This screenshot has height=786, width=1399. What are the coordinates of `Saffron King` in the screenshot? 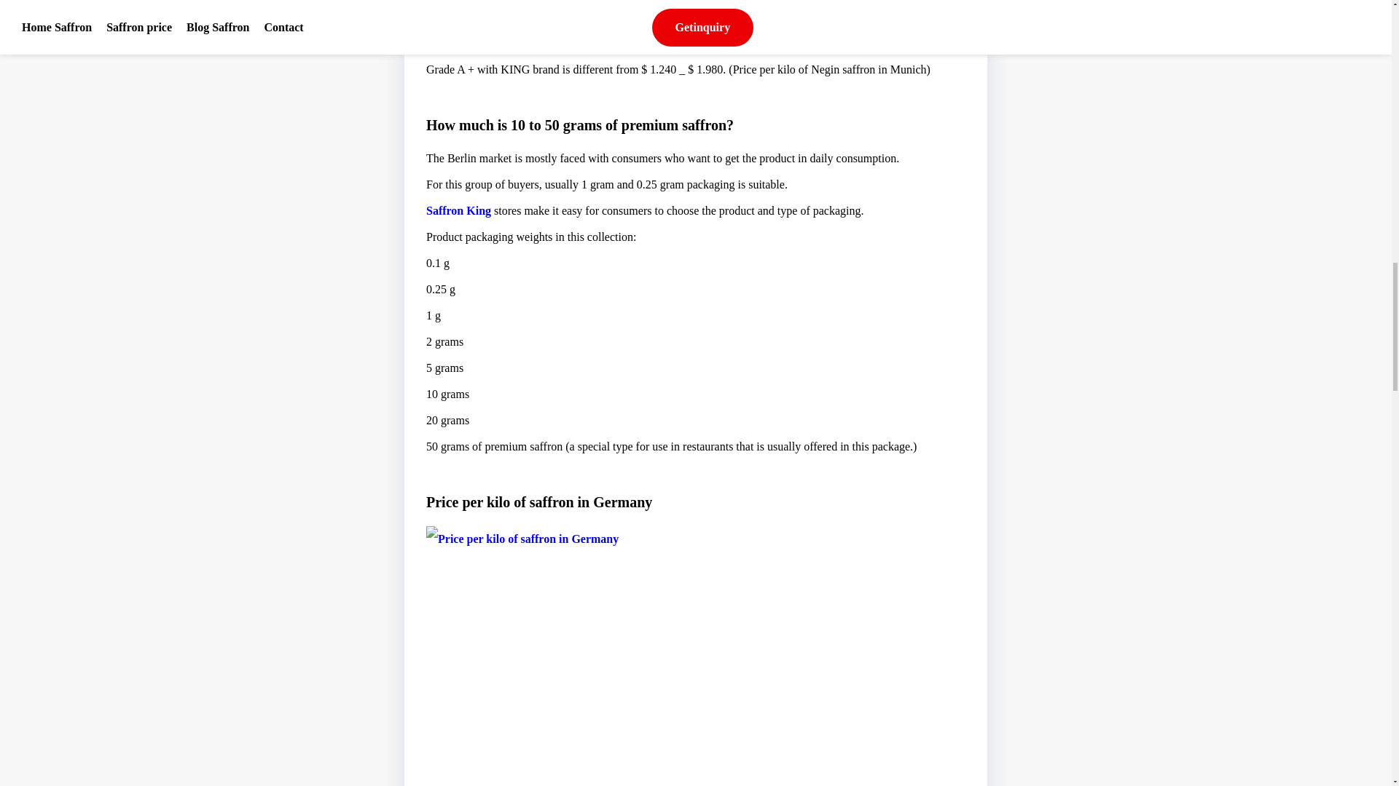 It's located at (458, 210).